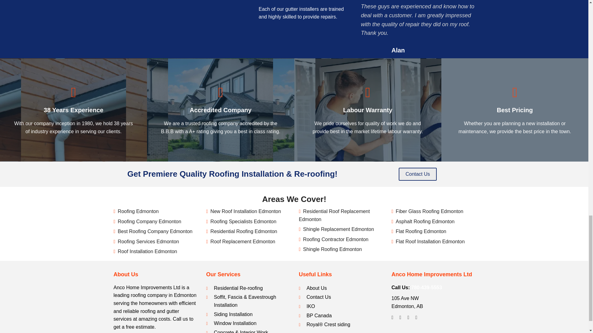 The image size is (593, 333). Describe the element at coordinates (243, 221) in the screenshot. I see `Roofing Specialists Edmonton` at that location.